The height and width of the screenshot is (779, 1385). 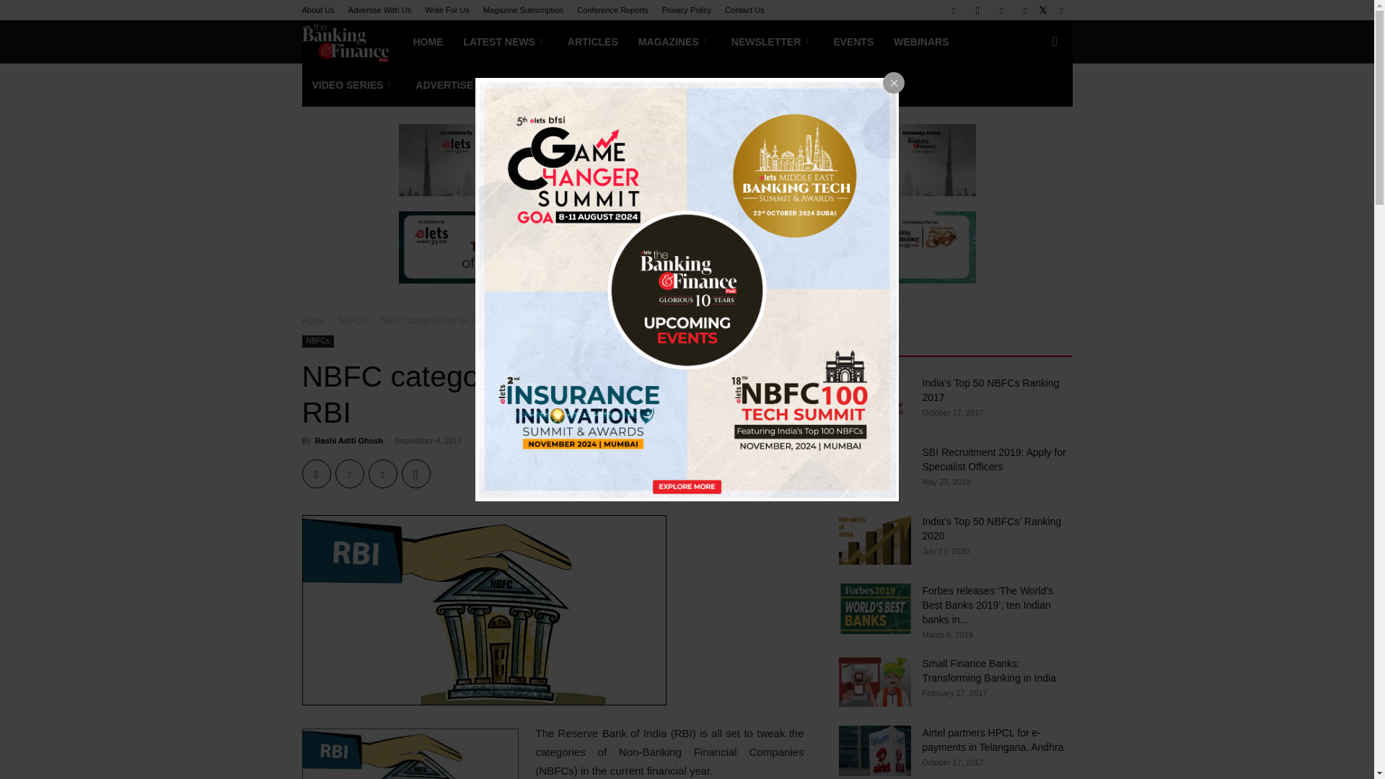 I want to click on View all posts in NBFCs, so click(x=353, y=321).